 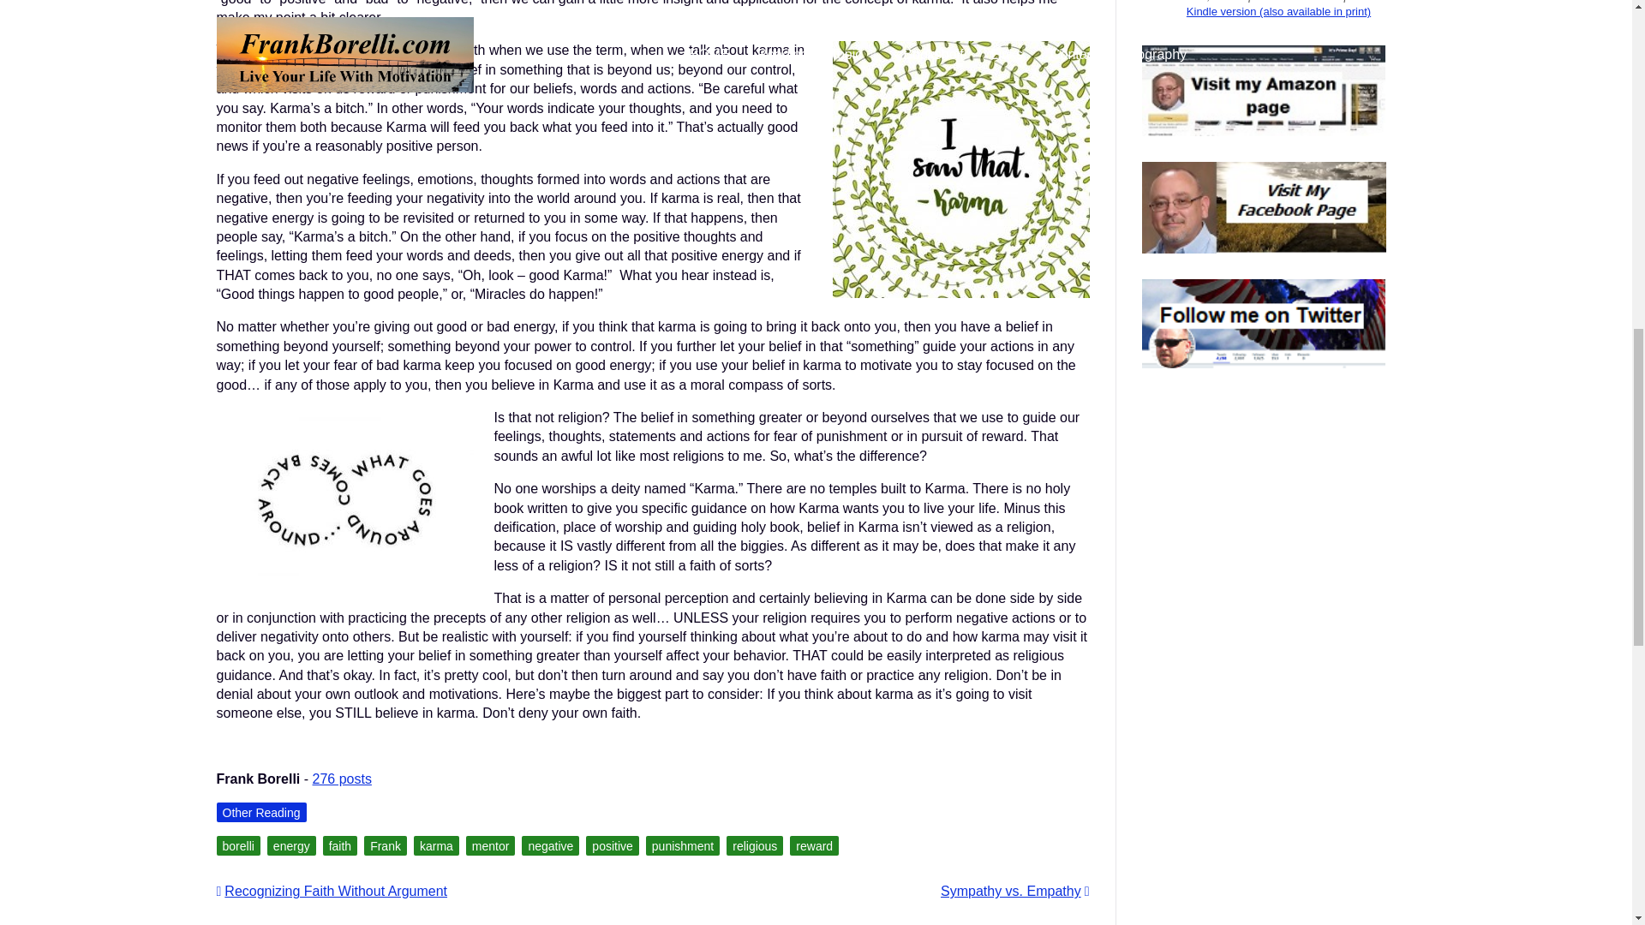 I want to click on religious, so click(x=754, y=846).